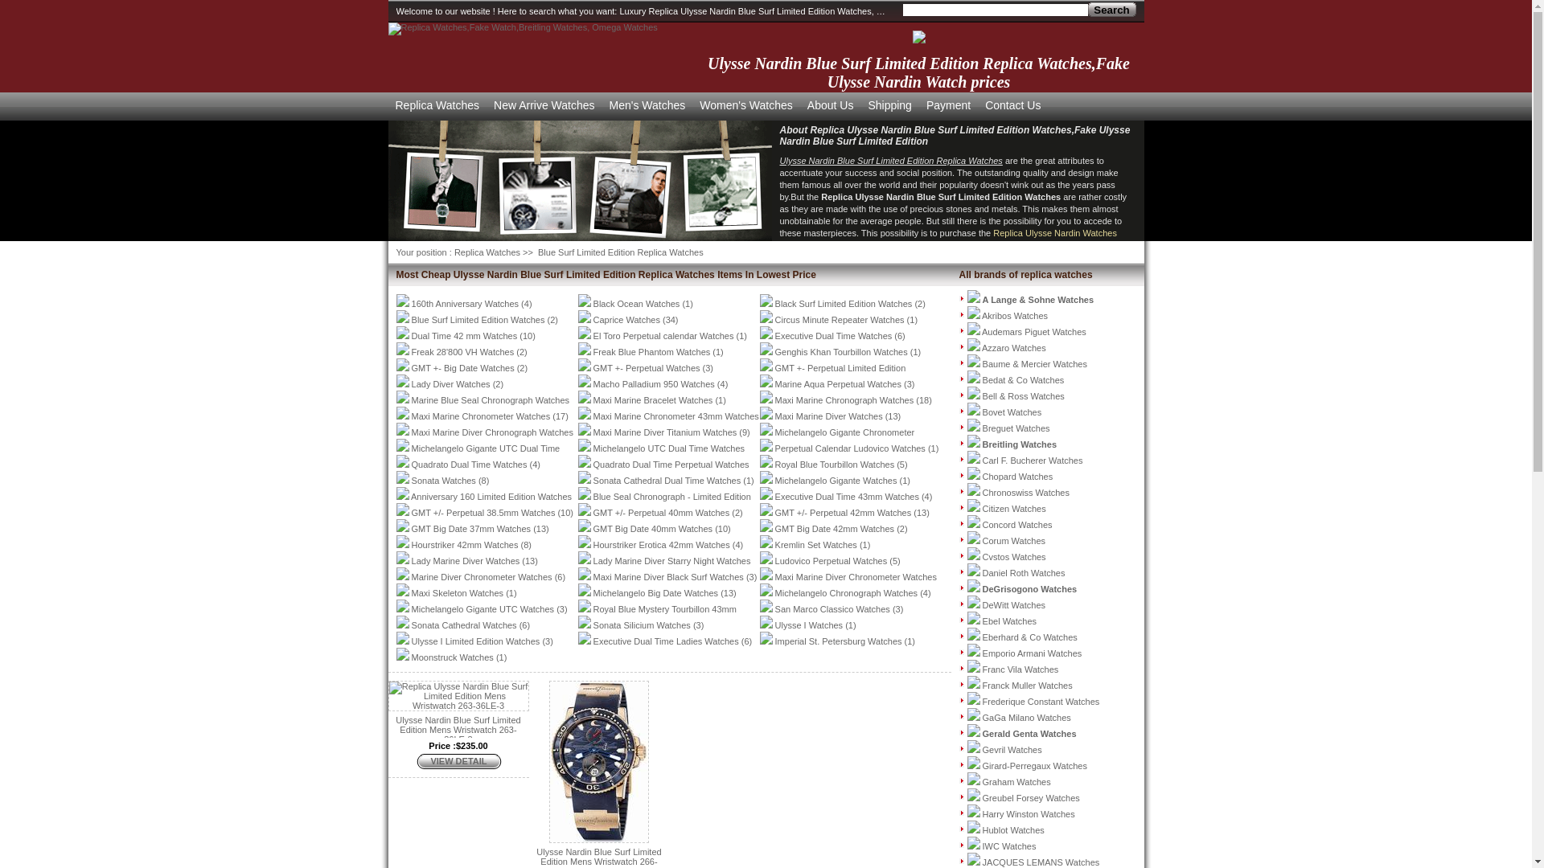 Image resolution: width=1544 pixels, height=868 pixels. What do you see at coordinates (627, 320) in the screenshot?
I see `Caprice Watches` at bounding box center [627, 320].